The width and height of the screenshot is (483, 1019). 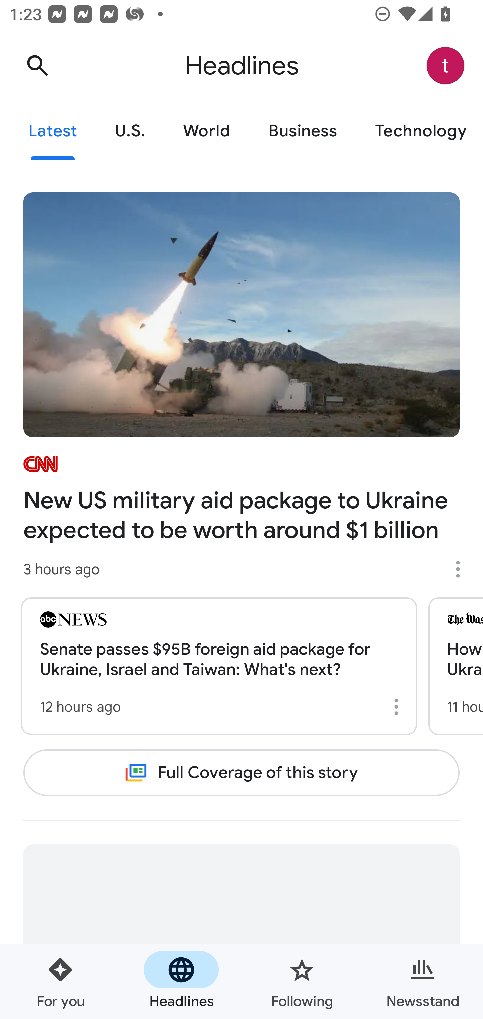 I want to click on More options, so click(x=398, y=707).